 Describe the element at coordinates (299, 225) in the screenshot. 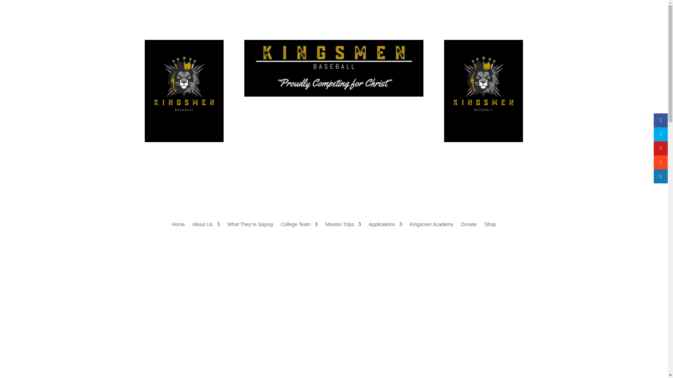

I see `College Team` at that location.